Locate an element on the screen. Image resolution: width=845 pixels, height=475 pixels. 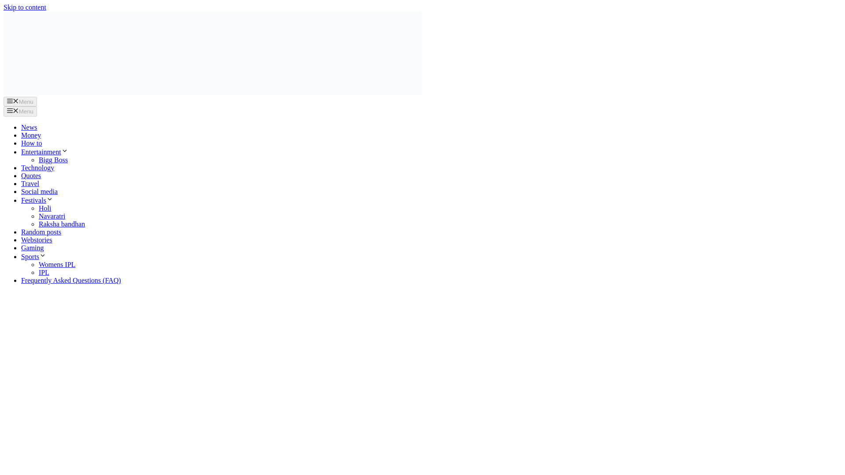
Gaming is located at coordinates (33, 248).